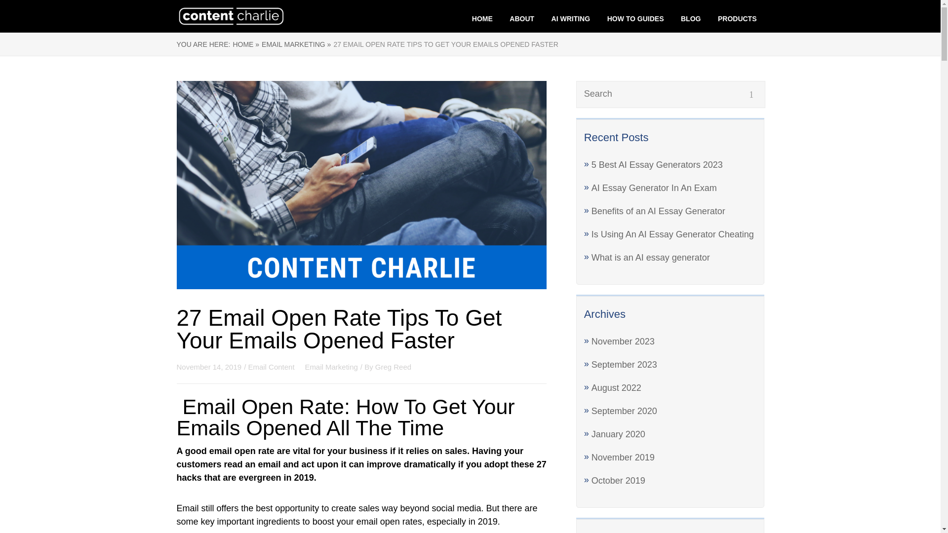 The height and width of the screenshot is (533, 948). Describe the element at coordinates (672, 234) in the screenshot. I see `Is Using An AI Essay Generator Cheating` at that location.